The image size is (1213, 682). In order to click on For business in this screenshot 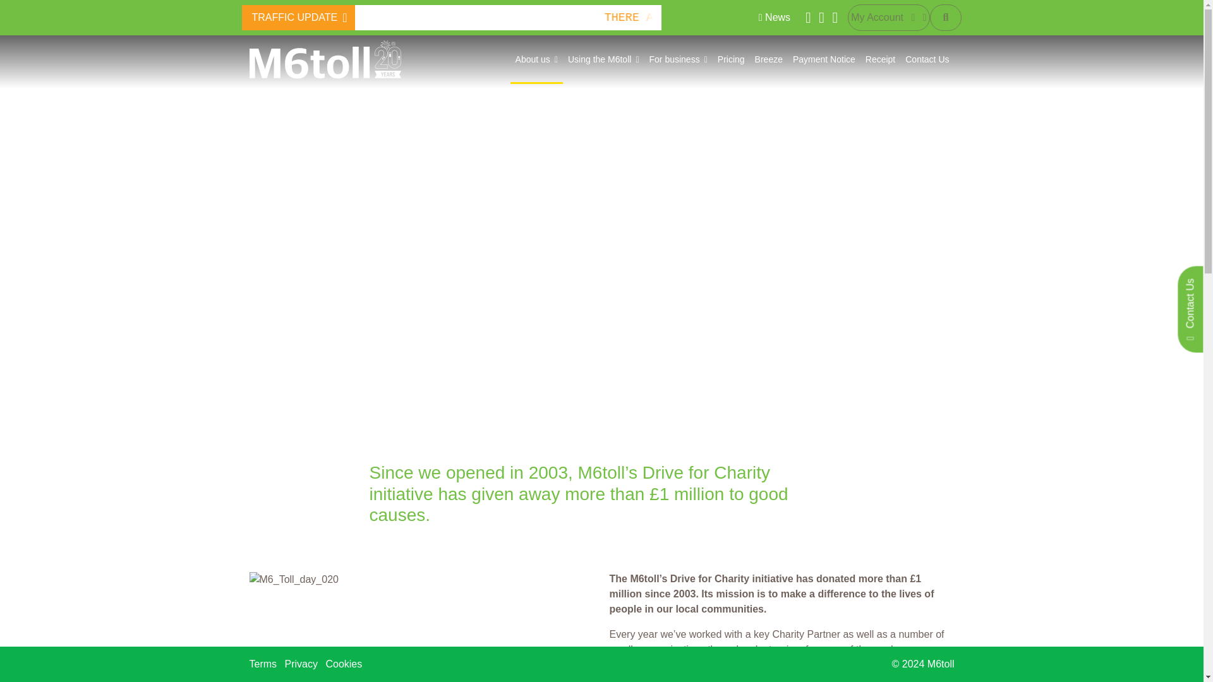, I will do `click(679, 59)`.